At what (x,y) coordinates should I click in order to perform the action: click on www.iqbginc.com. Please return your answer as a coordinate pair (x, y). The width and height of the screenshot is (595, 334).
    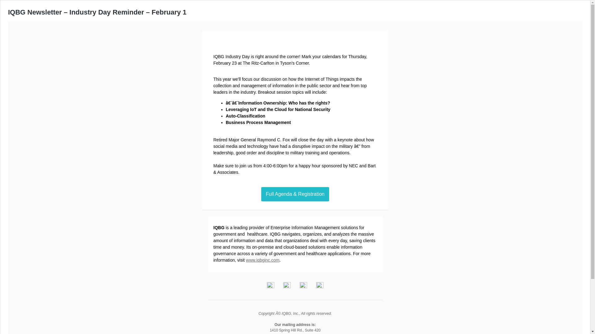
    Looking at the image, I should click on (263, 260).